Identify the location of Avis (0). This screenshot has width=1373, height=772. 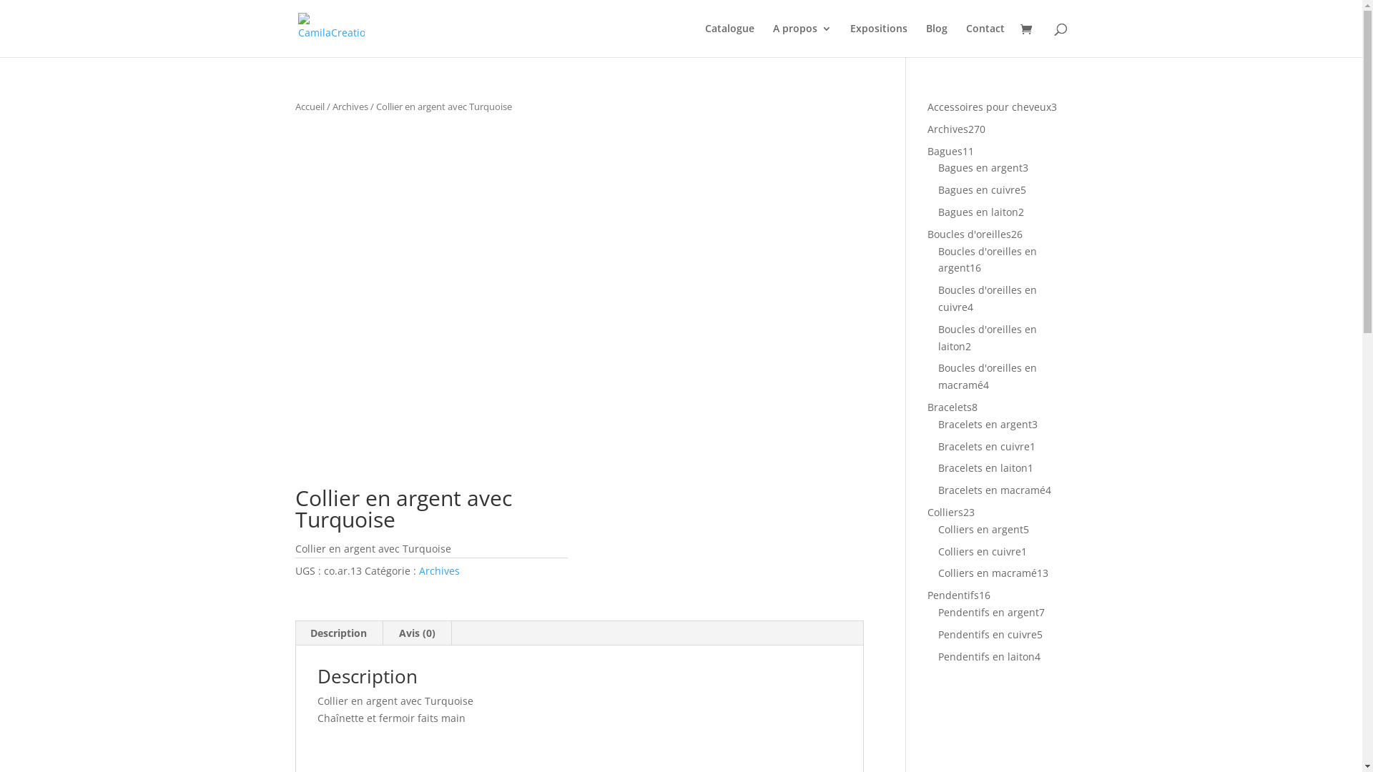
(418, 633).